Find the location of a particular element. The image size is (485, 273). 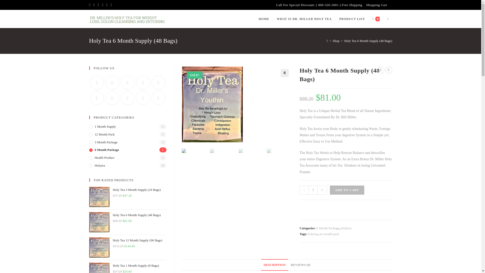

Twitter is located at coordinates (96, 82).